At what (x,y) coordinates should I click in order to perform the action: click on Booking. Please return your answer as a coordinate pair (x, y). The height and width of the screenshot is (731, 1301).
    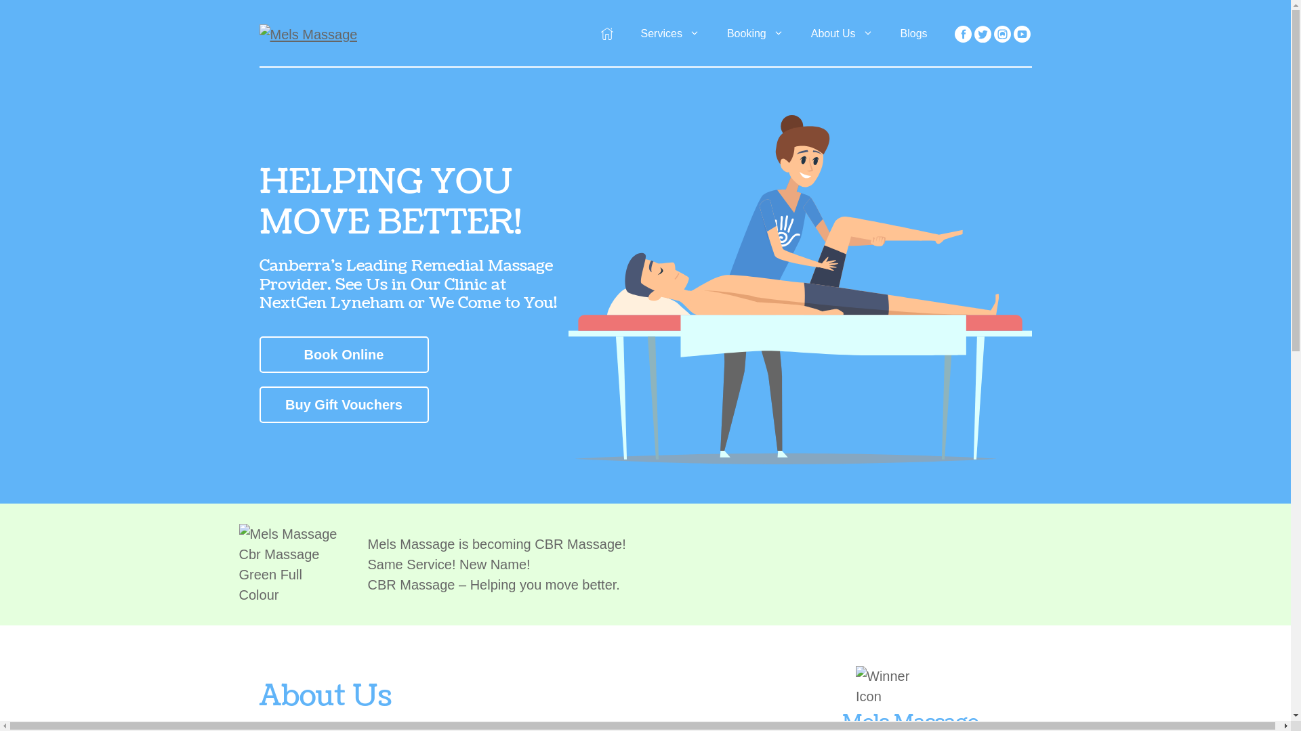
    Looking at the image, I should click on (756, 34).